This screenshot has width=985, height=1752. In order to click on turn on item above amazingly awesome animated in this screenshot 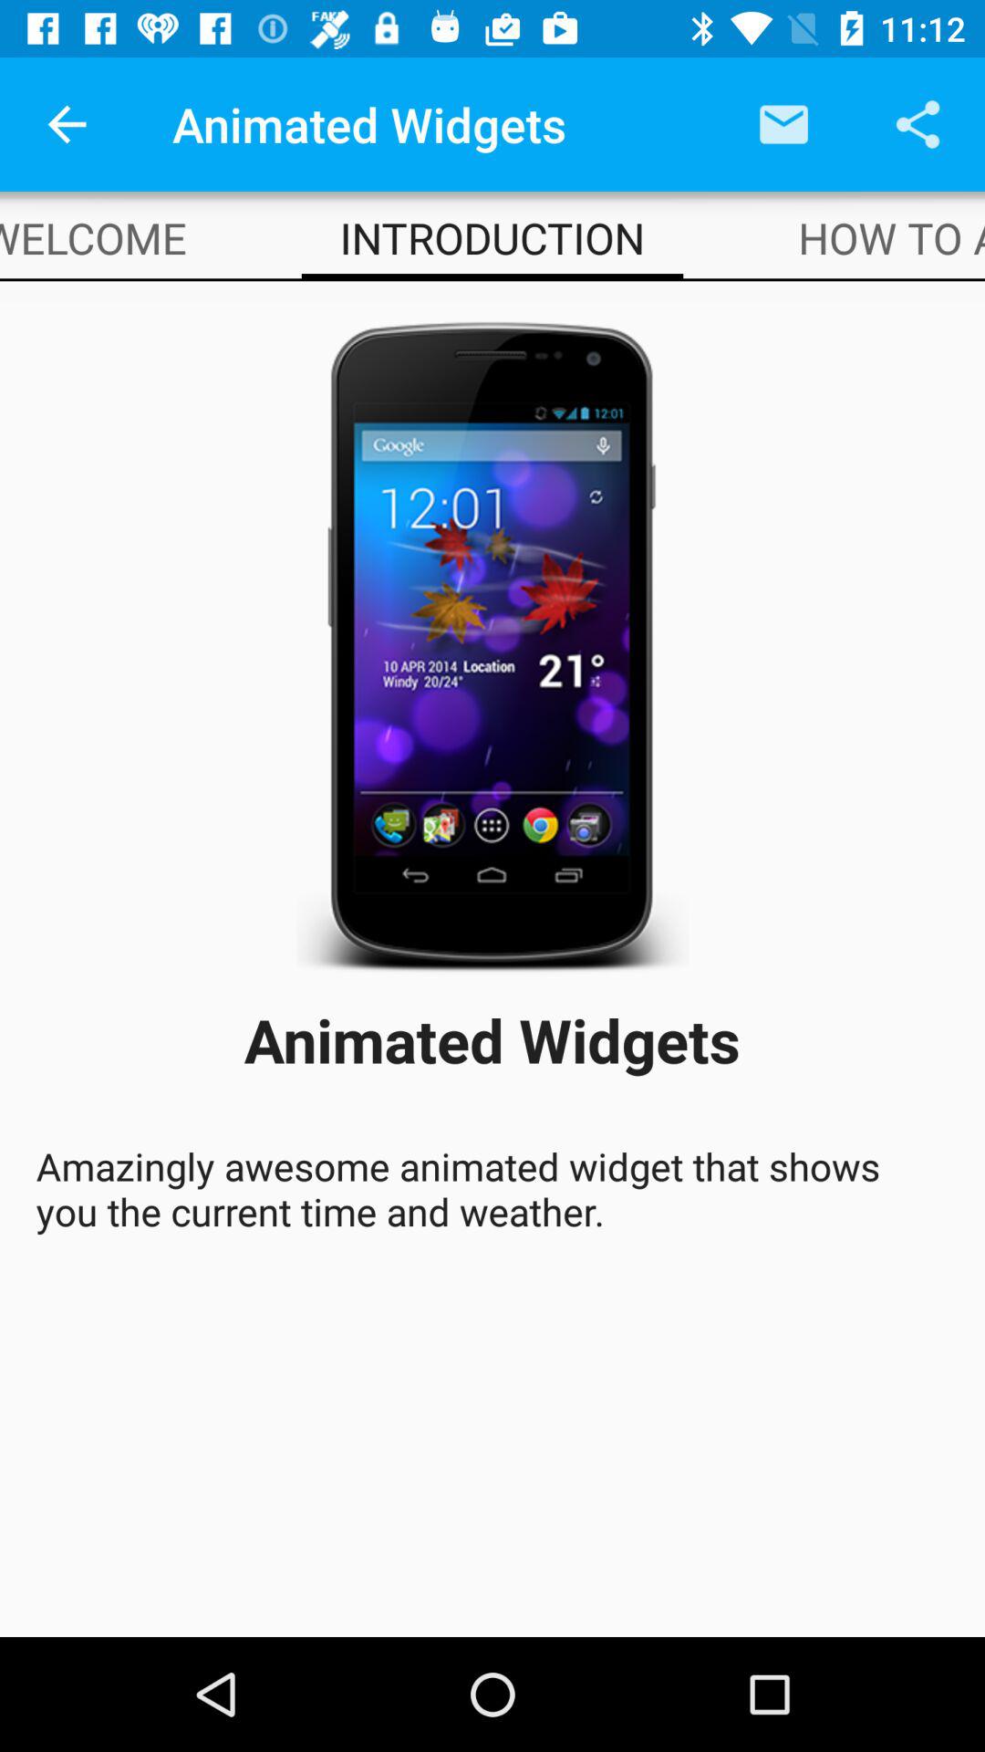, I will do `click(892, 237)`.